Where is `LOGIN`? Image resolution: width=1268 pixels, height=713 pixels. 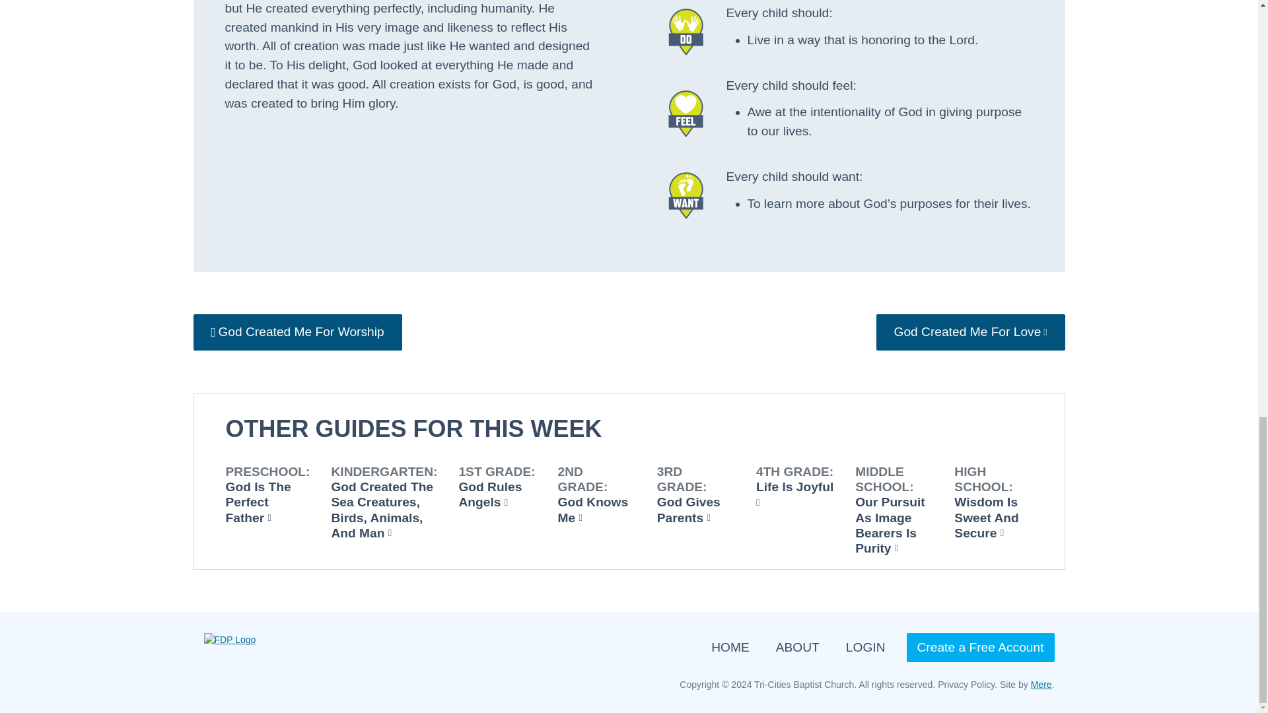
LOGIN is located at coordinates (865, 648).